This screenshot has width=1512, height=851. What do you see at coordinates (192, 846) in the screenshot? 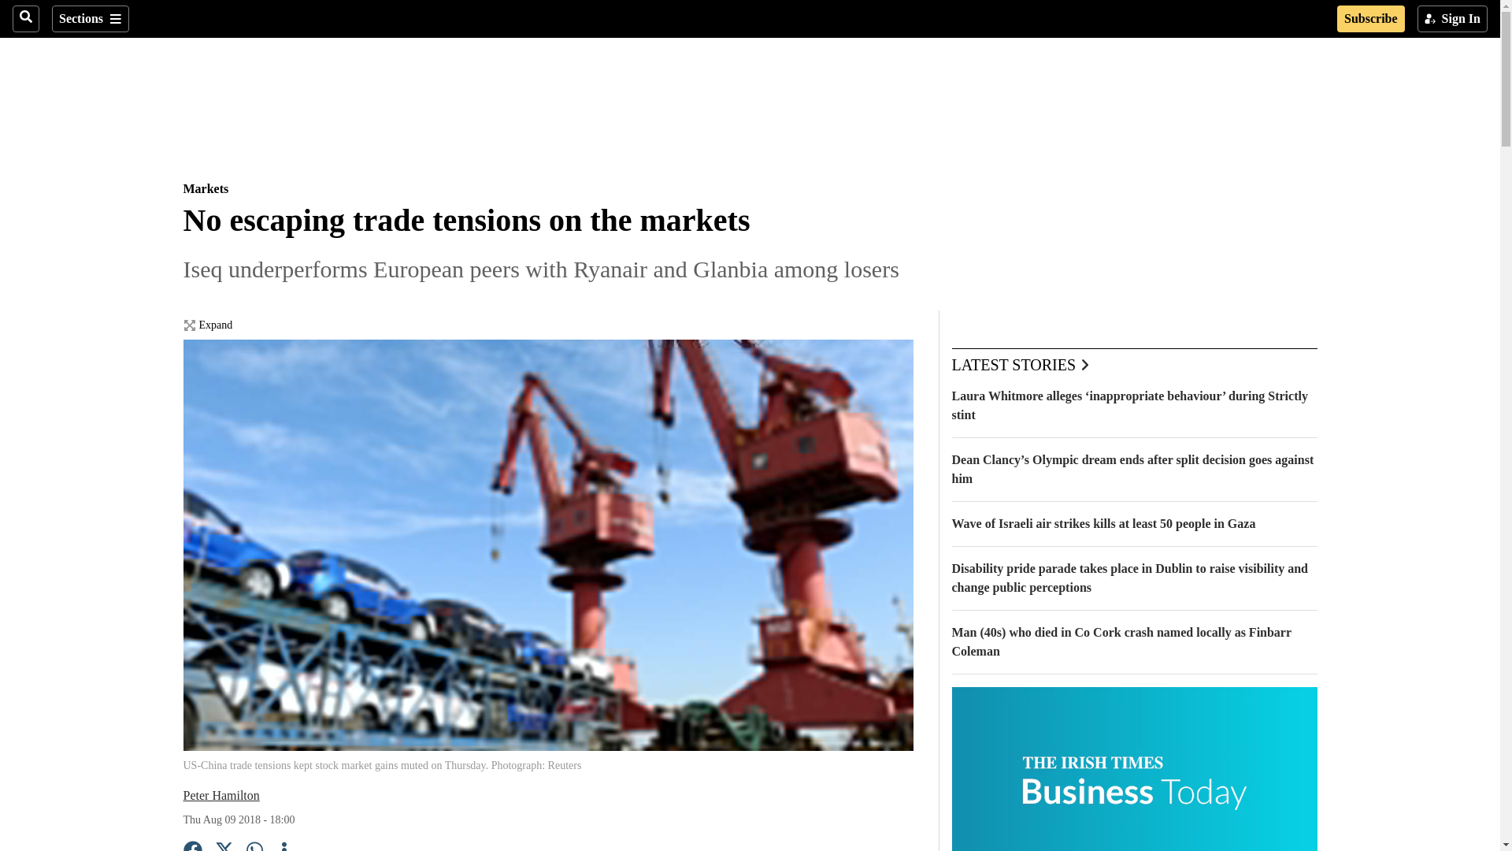
I see `Facebook` at bounding box center [192, 846].